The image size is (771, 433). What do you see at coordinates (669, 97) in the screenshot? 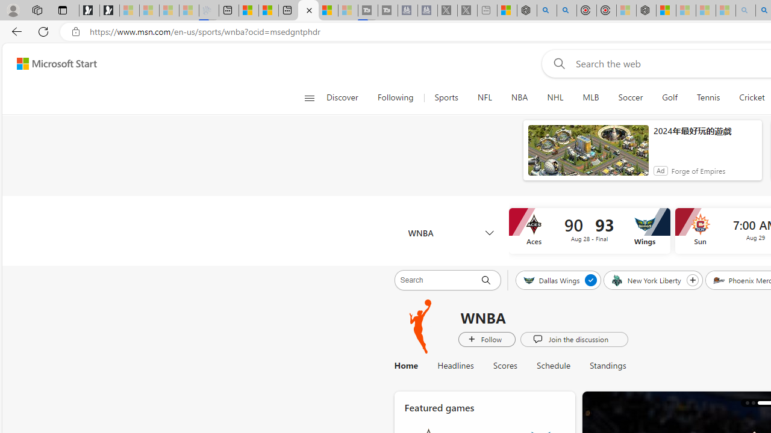
I see `Golf` at bounding box center [669, 97].